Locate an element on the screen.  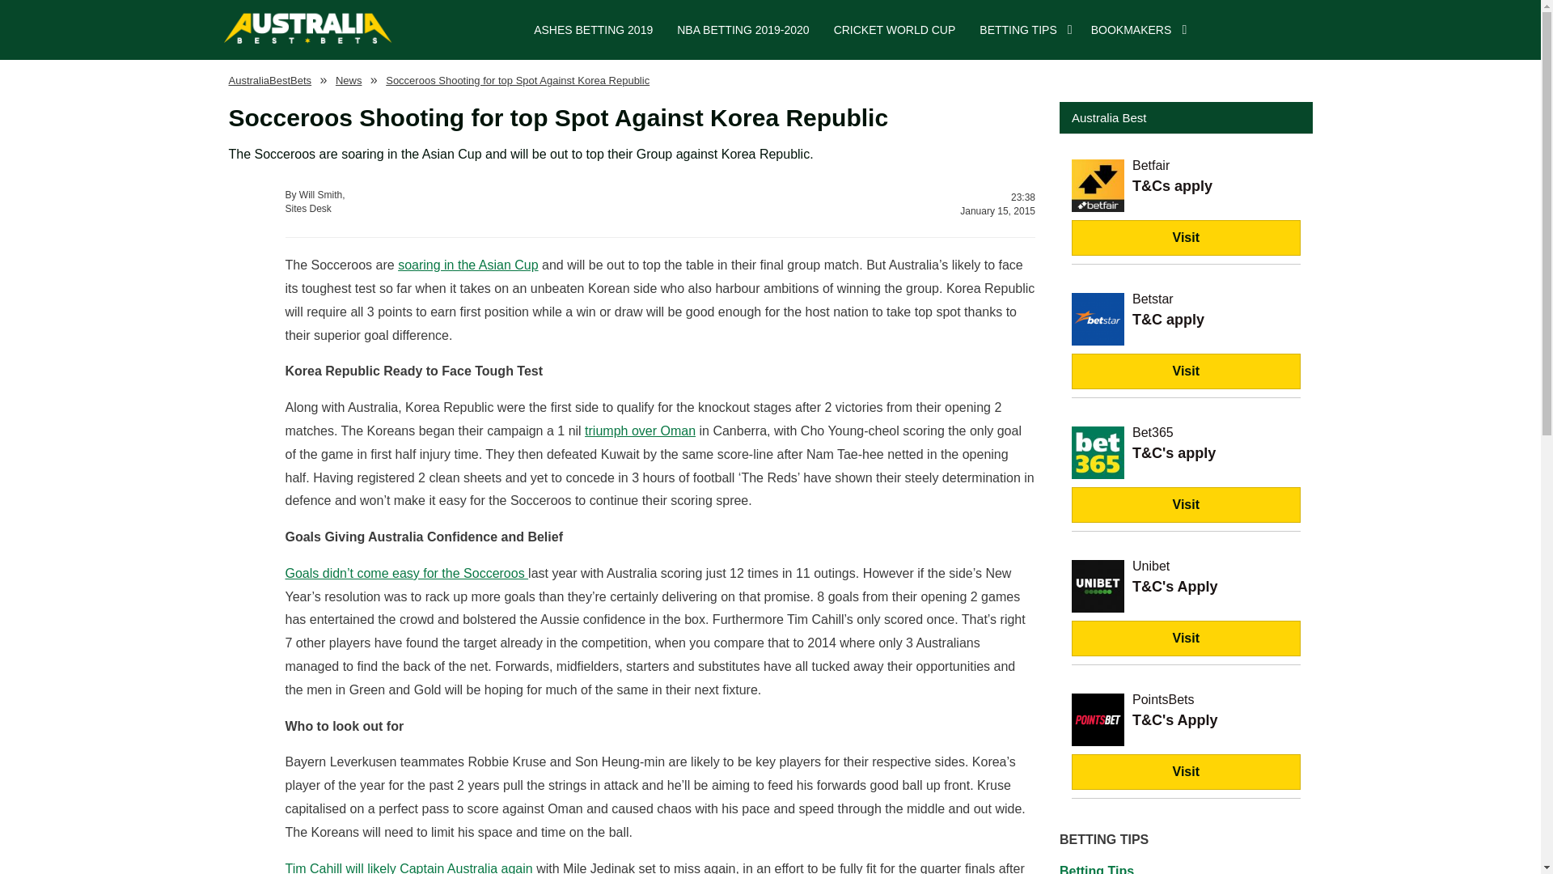
Will Smith is located at coordinates (466, 202).